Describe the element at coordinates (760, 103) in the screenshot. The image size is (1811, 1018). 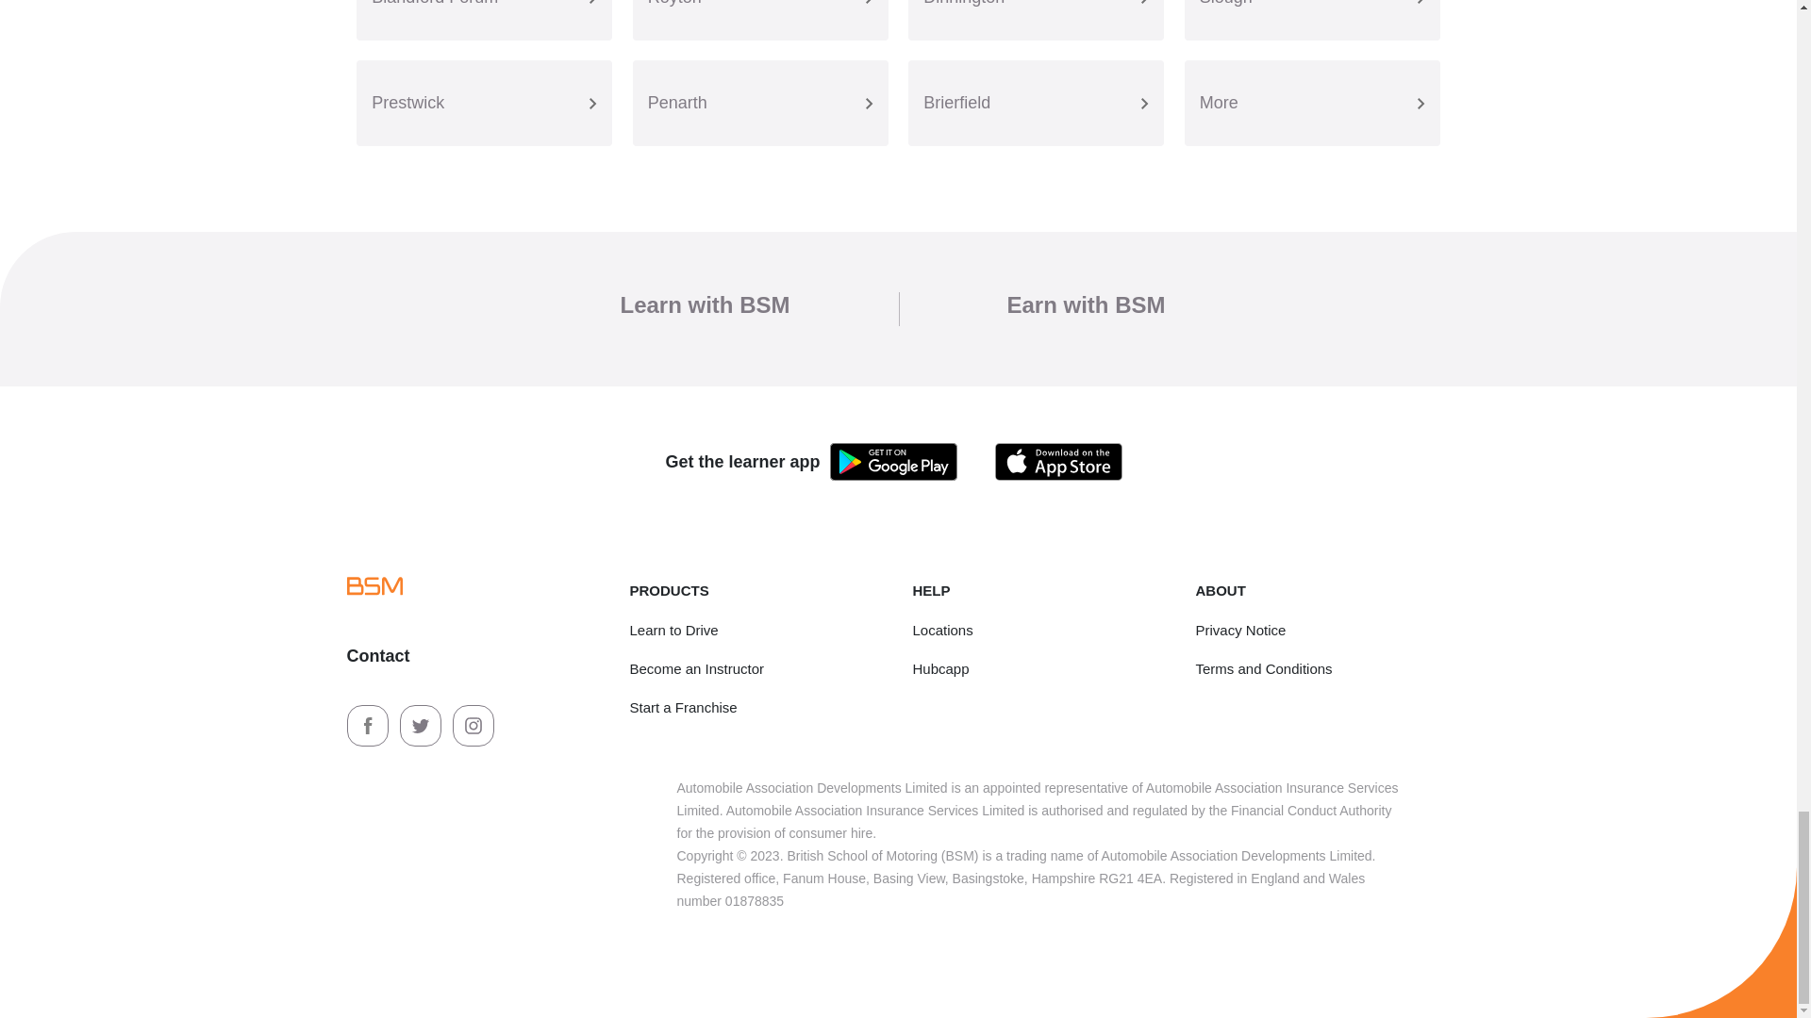
I see `Penarth` at that location.